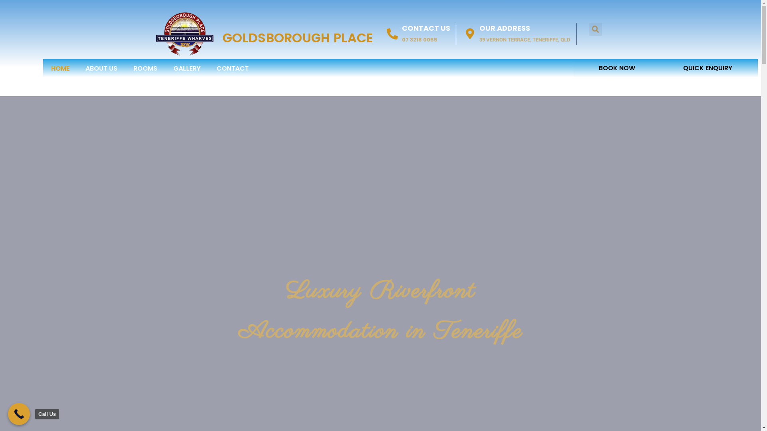 This screenshot has height=431, width=767. What do you see at coordinates (187, 68) in the screenshot?
I see `GALLERY` at bounding box center [187, 68].